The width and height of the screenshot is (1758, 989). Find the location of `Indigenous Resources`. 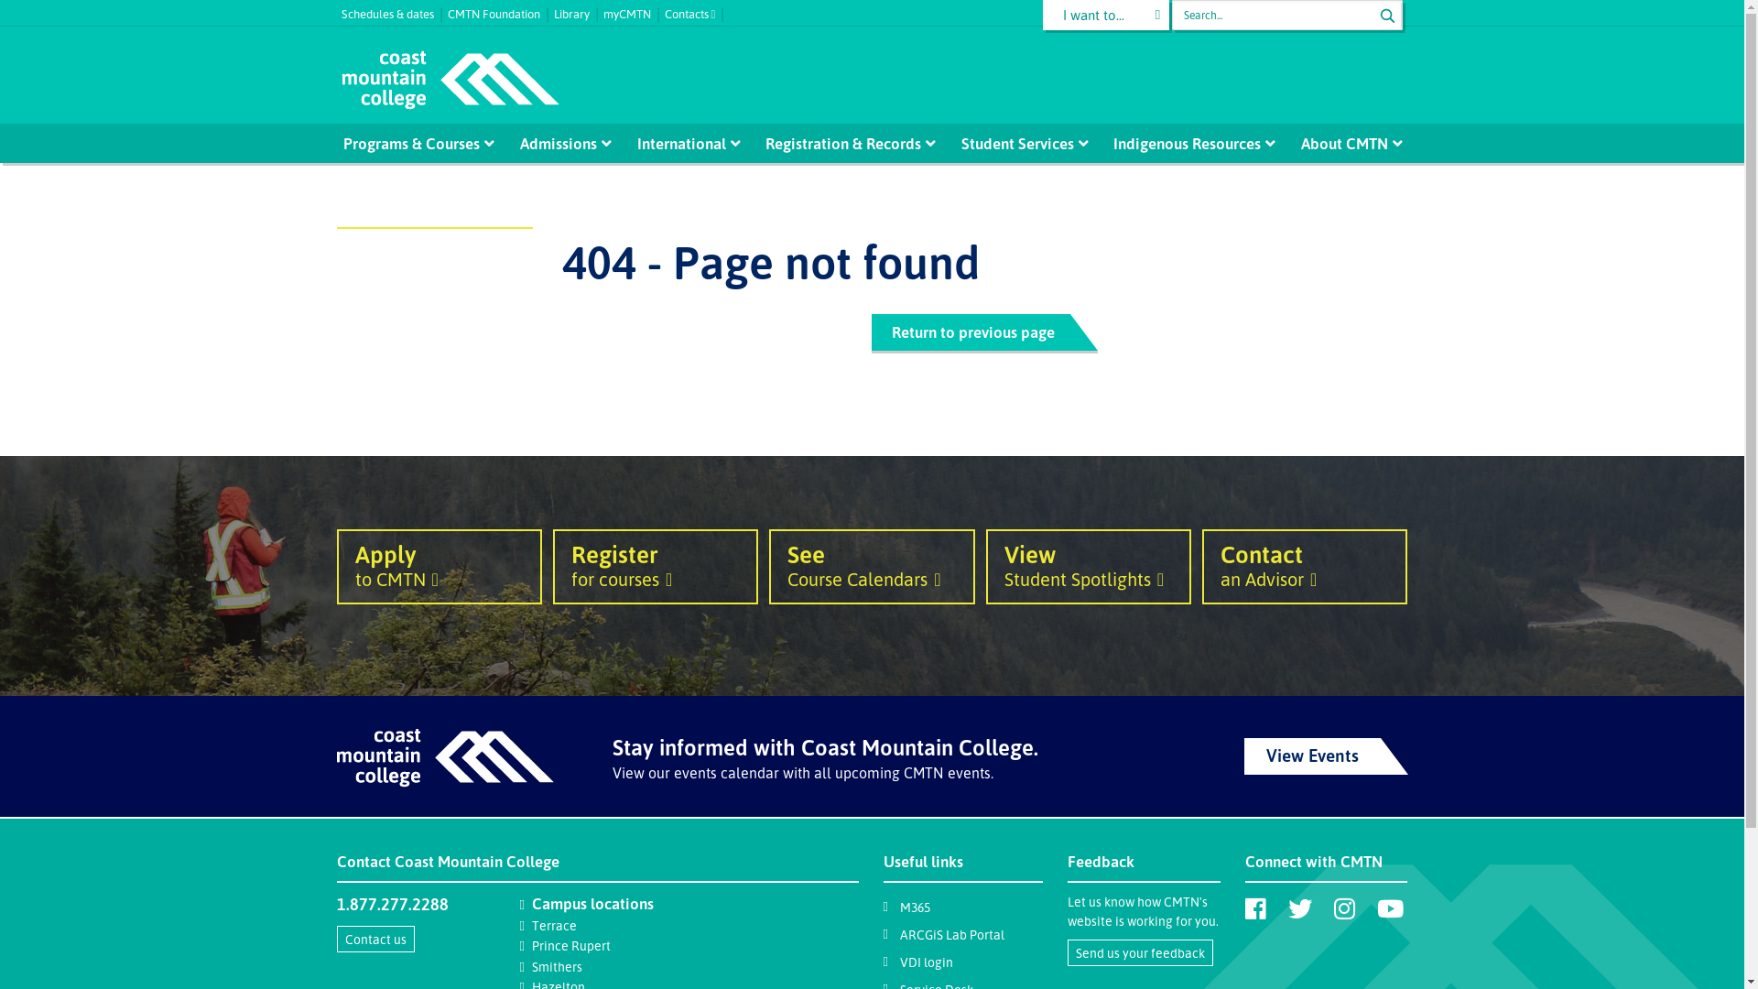

Indigenous Resources is located at coordinates (1188, 143).